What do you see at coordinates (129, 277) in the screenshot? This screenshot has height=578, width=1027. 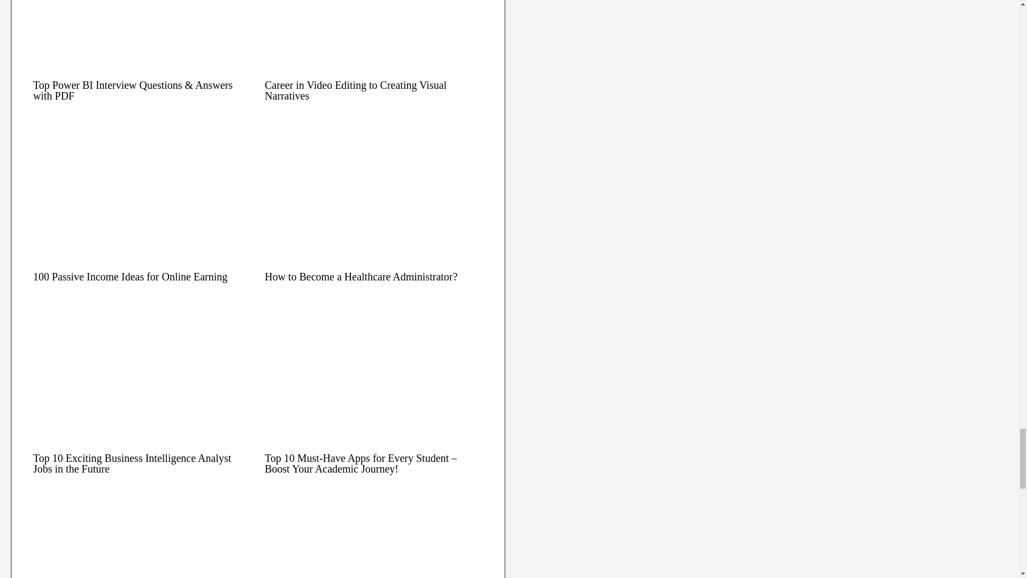 I see `100 Passive Income Ideas for Online Earning` at bounding box center [129, 277].